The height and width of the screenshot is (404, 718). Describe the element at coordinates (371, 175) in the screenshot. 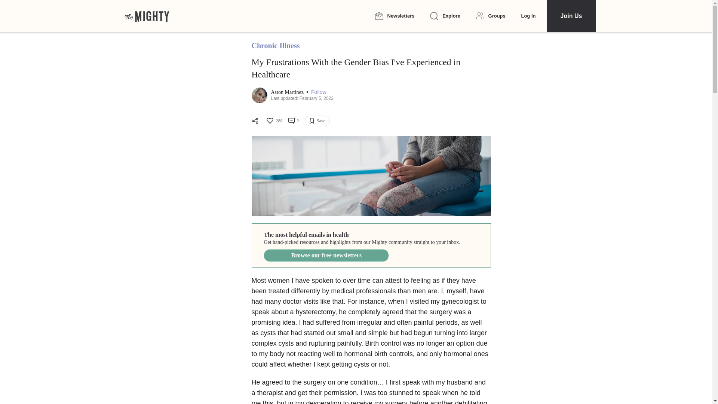

I see `Gender Bias and Discrimination Against Women in Healthcare` at that location.